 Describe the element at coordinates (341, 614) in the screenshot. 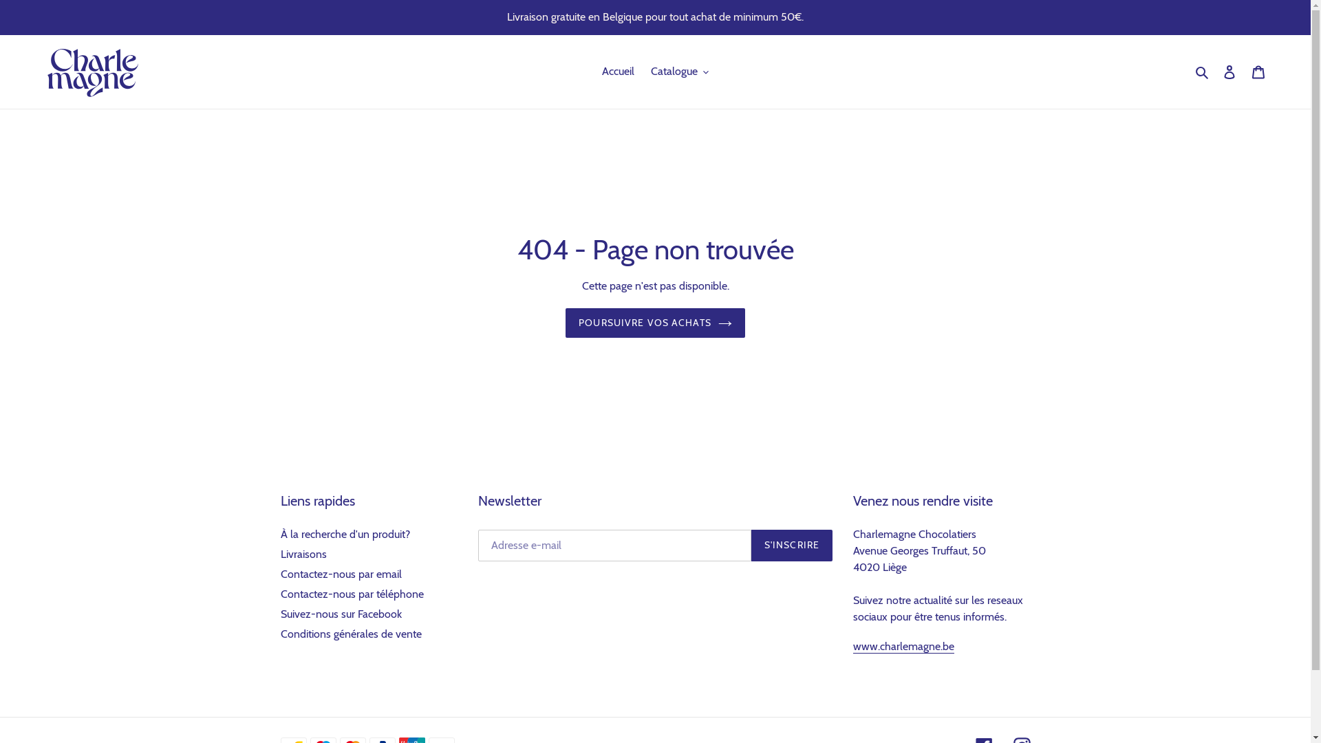

I see `Suivez-nous sur Facebook` at that location.